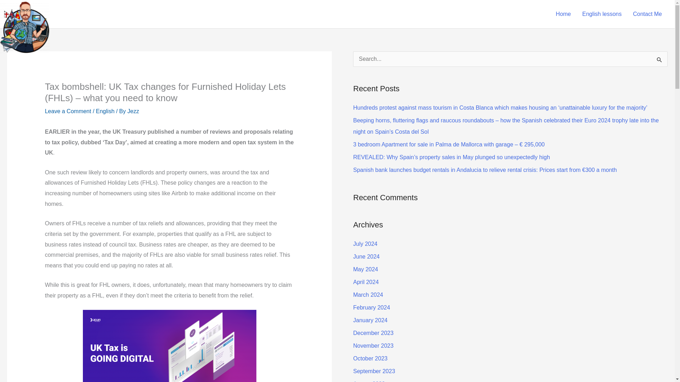  I want to click on Contact Me, so click(647, 14).